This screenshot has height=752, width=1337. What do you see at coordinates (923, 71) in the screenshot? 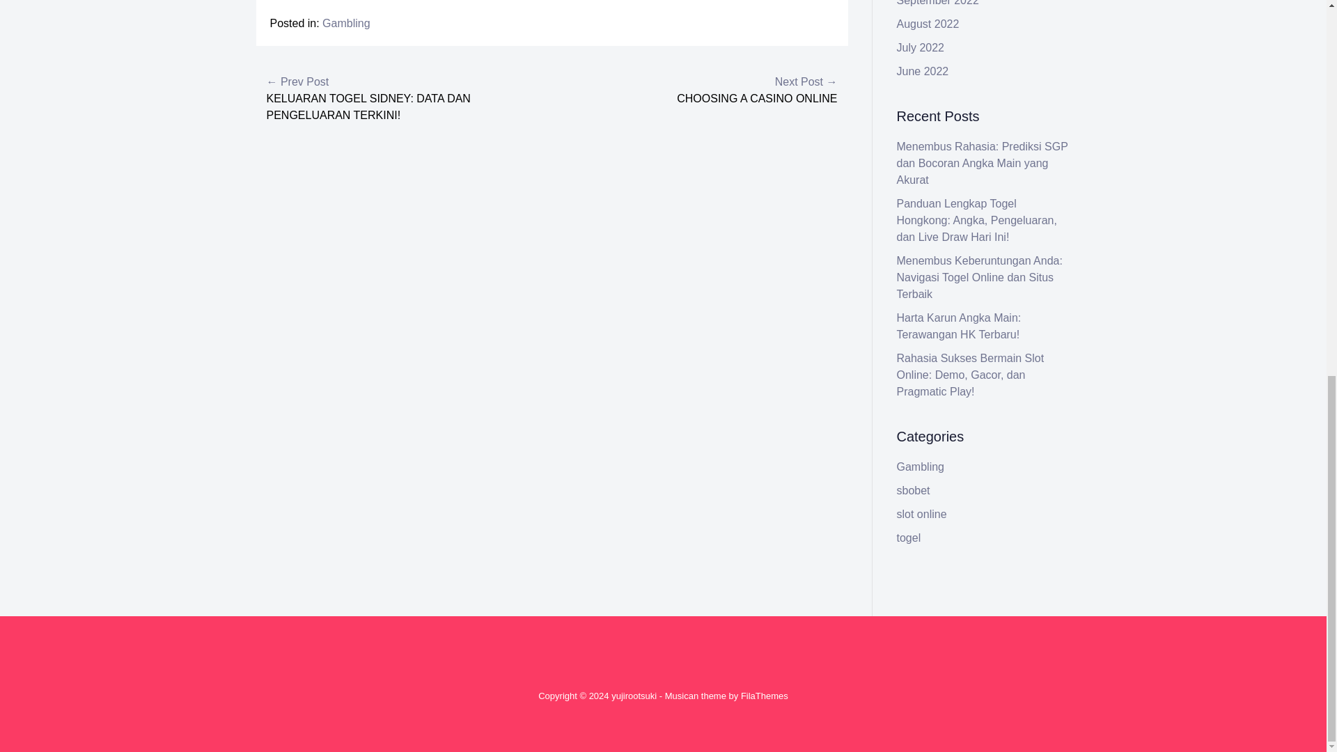
I see `June 2022` at bounding box center [923, 71].